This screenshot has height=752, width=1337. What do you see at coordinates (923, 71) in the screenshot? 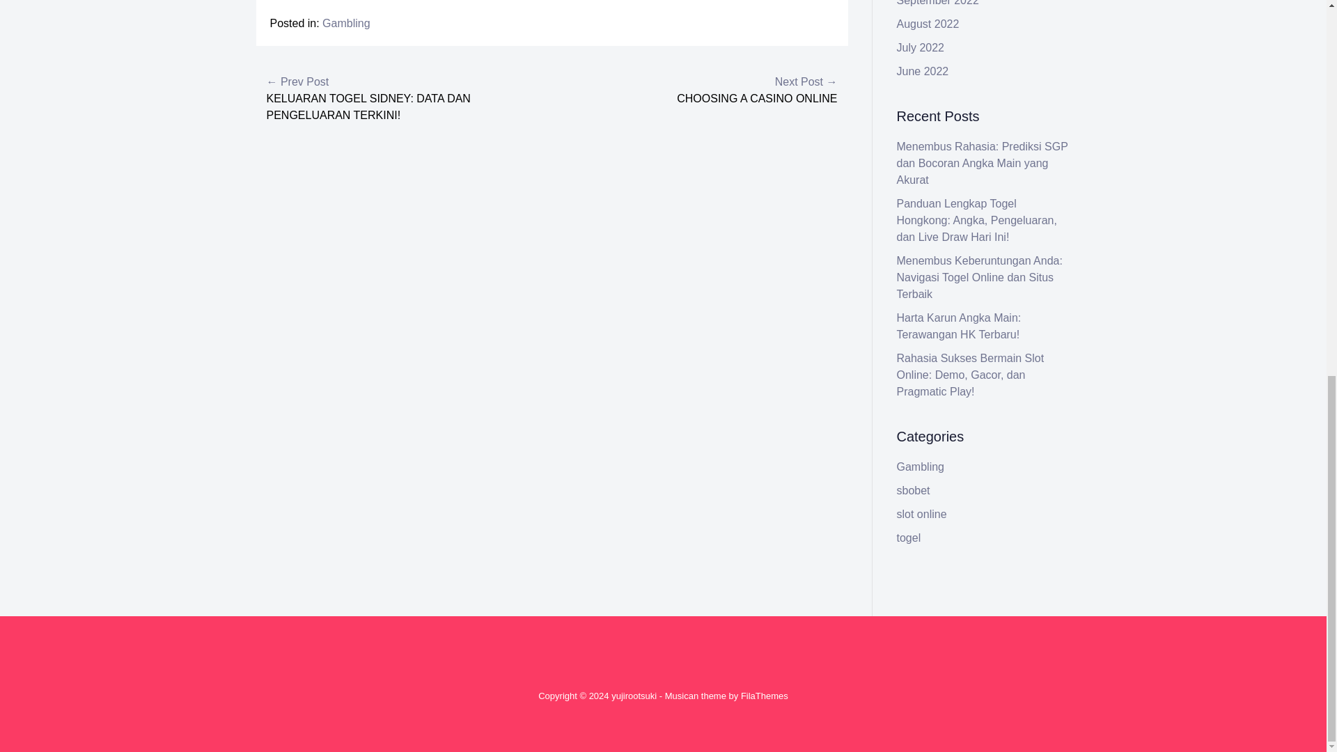
I see `June 2022` at bounding box center [923, 71].